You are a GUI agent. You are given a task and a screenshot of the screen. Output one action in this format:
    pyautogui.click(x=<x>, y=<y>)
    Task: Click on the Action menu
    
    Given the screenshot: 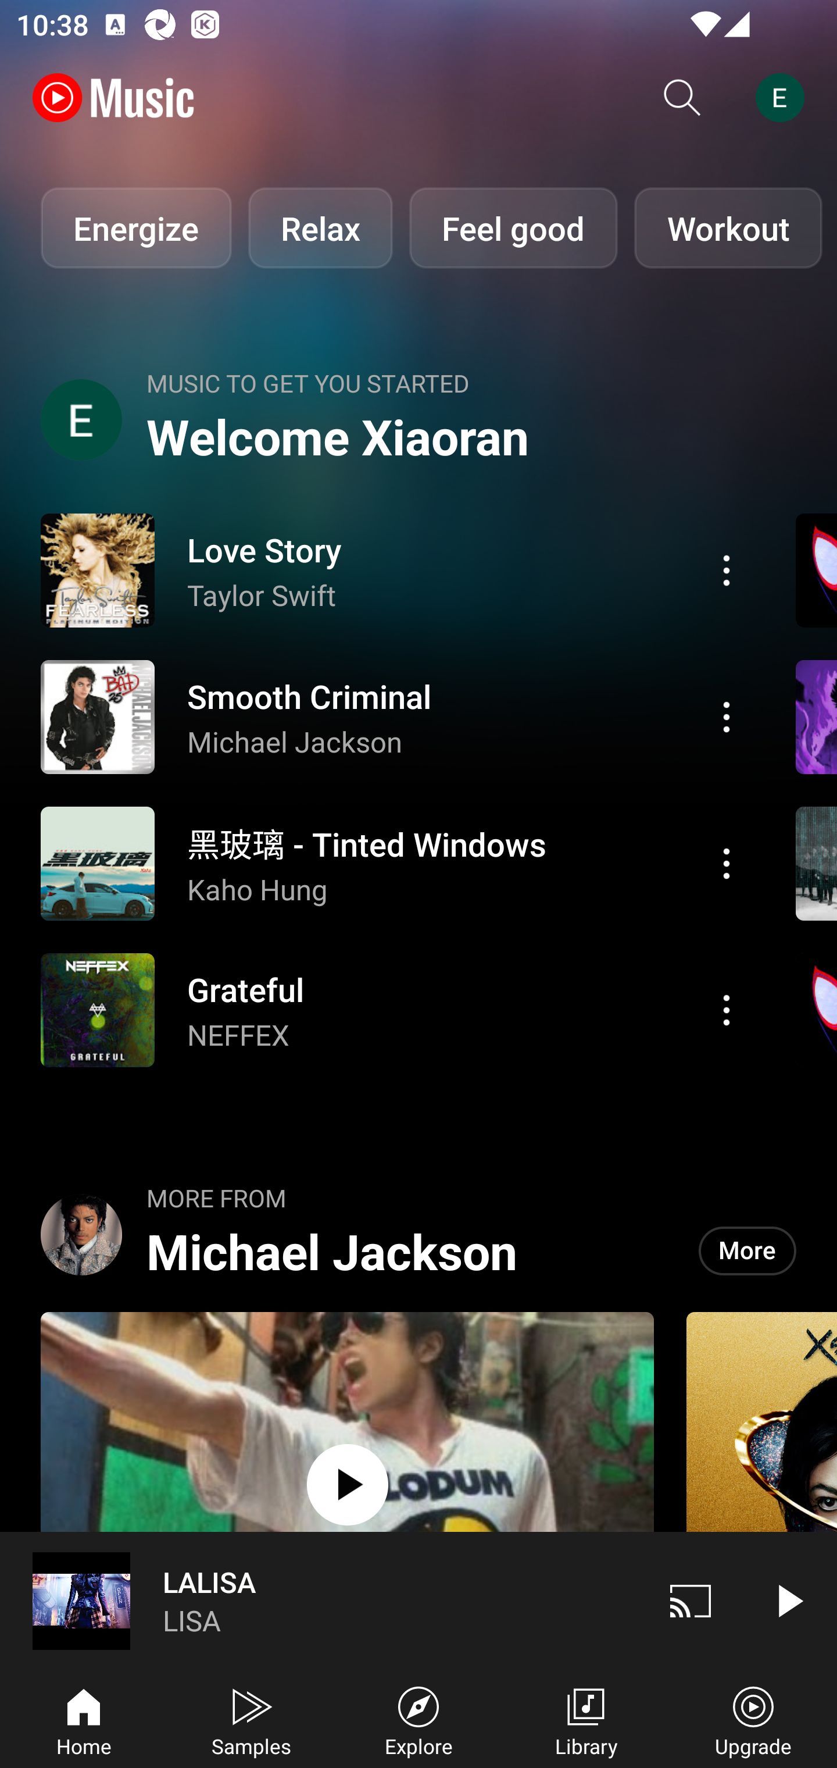 What is the action you would take?
    pyautogui.click(x=727, y=863)
    